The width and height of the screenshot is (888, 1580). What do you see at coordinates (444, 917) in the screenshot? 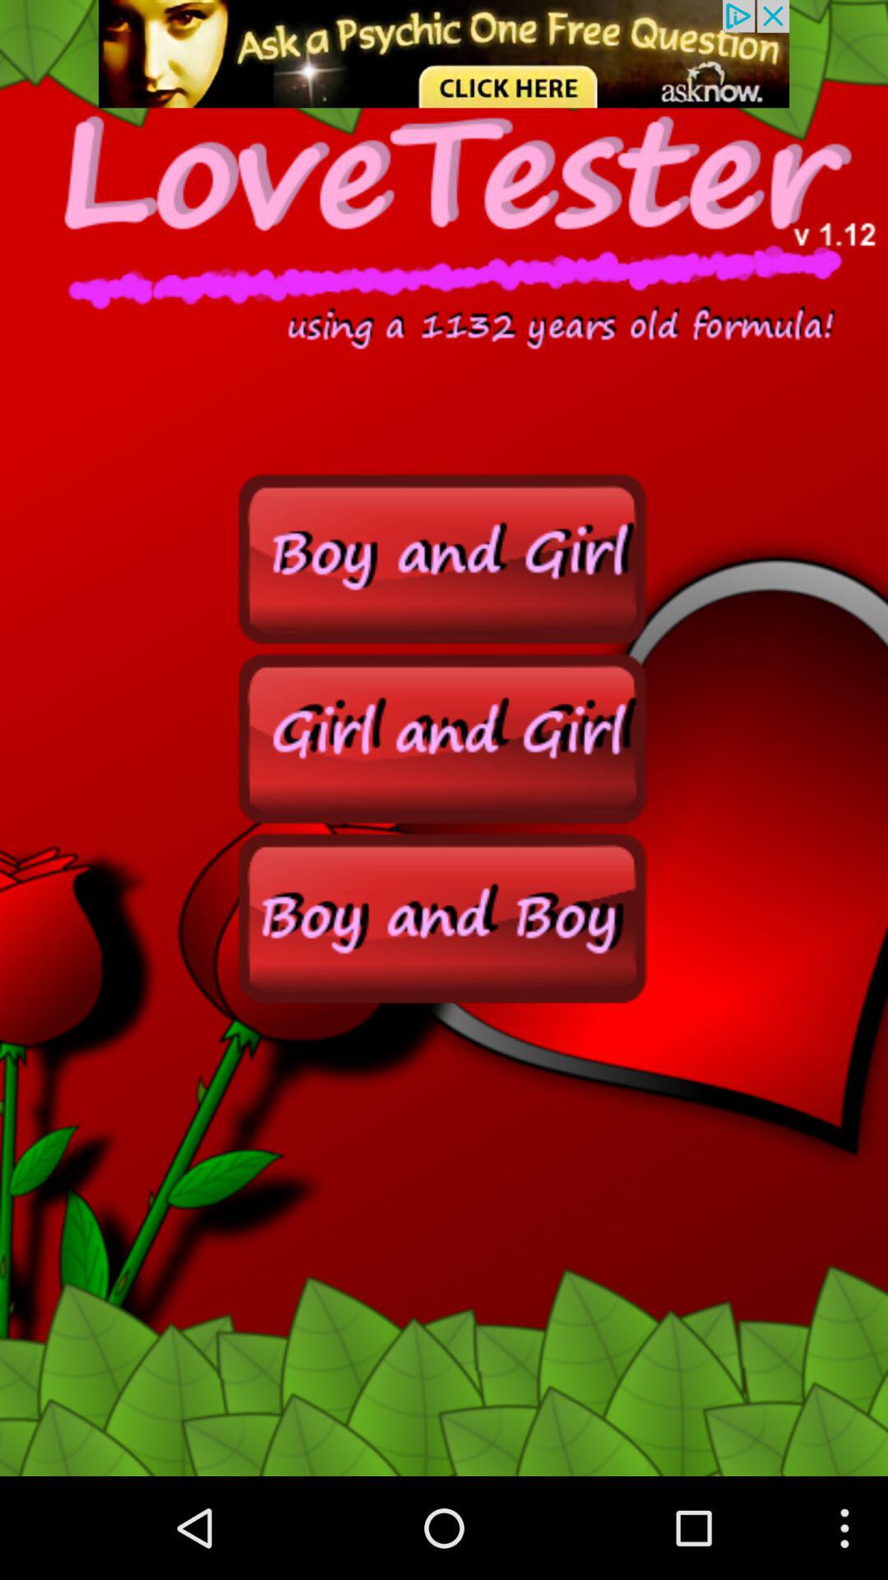
I see `boy and boy` at bounding box center [444, 917].